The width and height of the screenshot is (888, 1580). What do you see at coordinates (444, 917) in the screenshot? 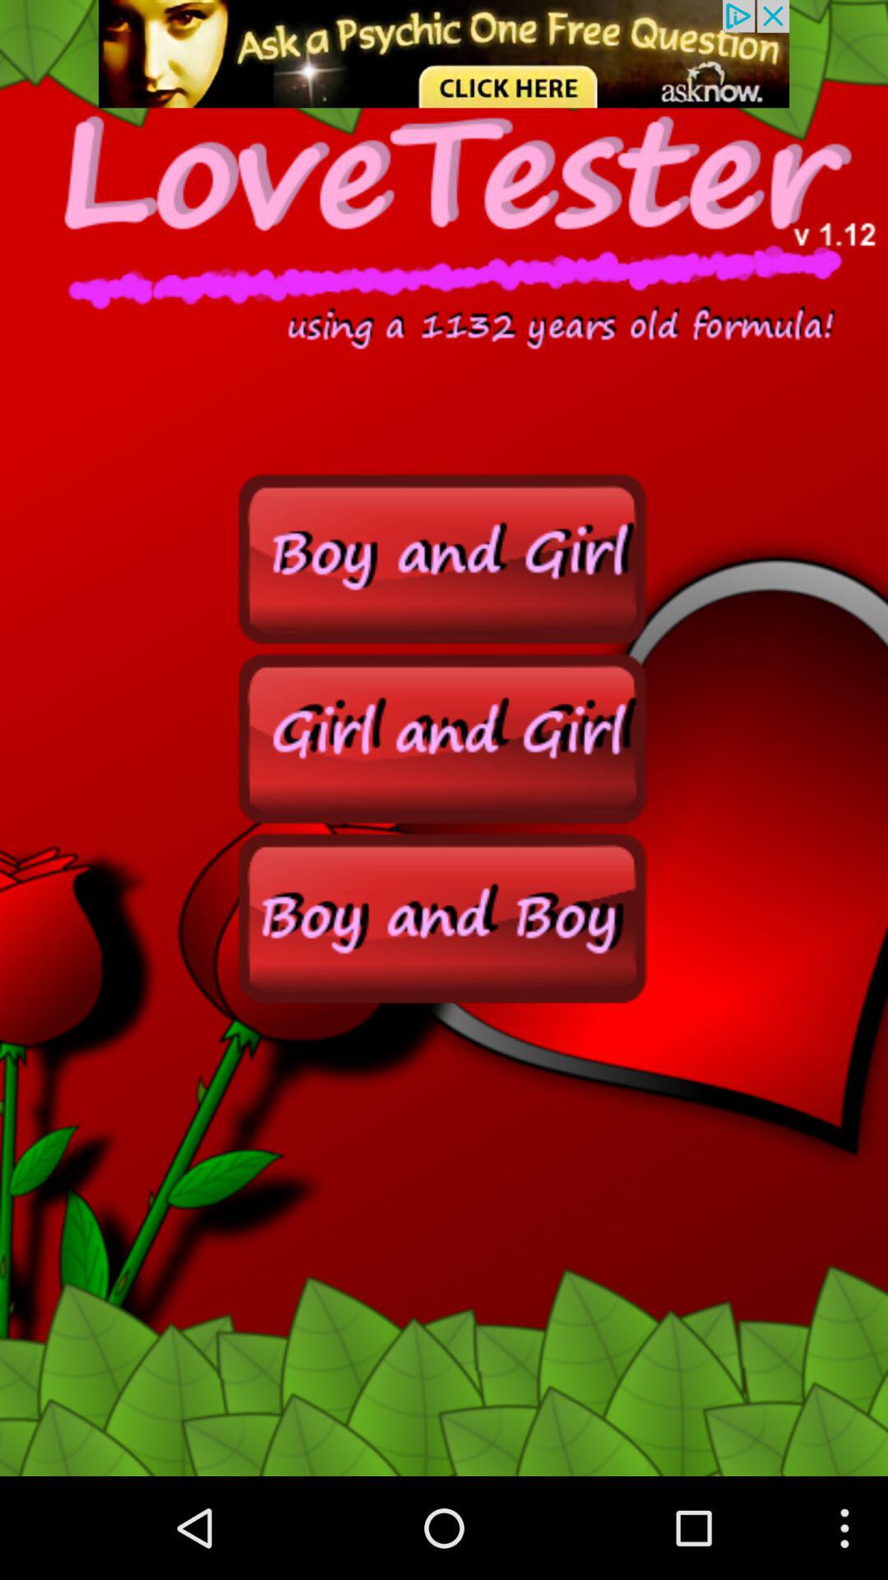
I see `boy and boy` at bounding box center [444, 917].